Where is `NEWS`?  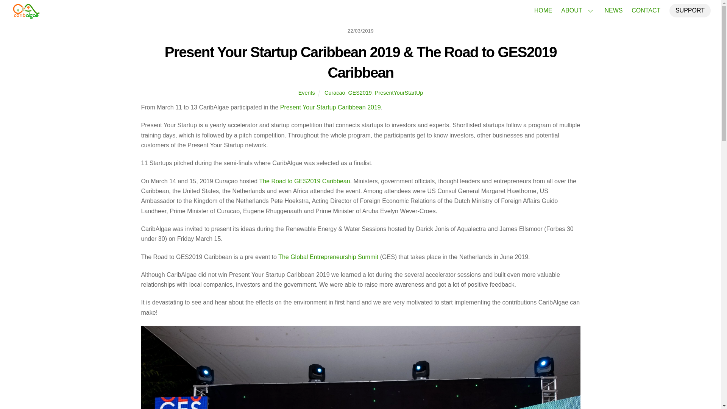 NEWS is located at coordinates (613, 11).